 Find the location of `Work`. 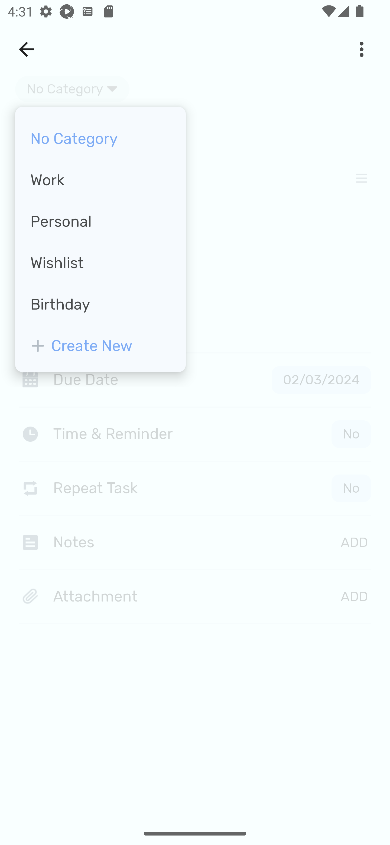

Work is located at coordinates (100, 180).